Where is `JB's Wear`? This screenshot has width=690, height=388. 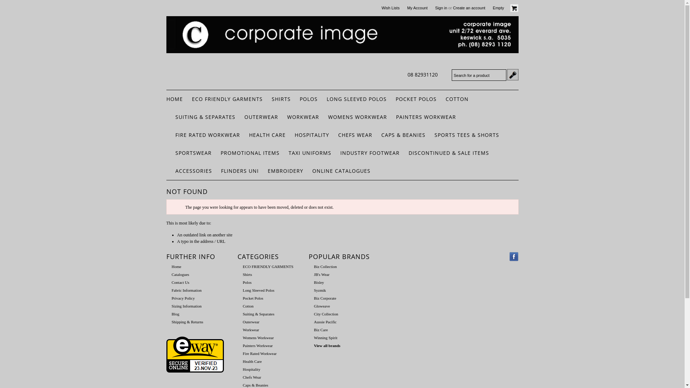
JB's Wear is located at coordinates (322, 274).